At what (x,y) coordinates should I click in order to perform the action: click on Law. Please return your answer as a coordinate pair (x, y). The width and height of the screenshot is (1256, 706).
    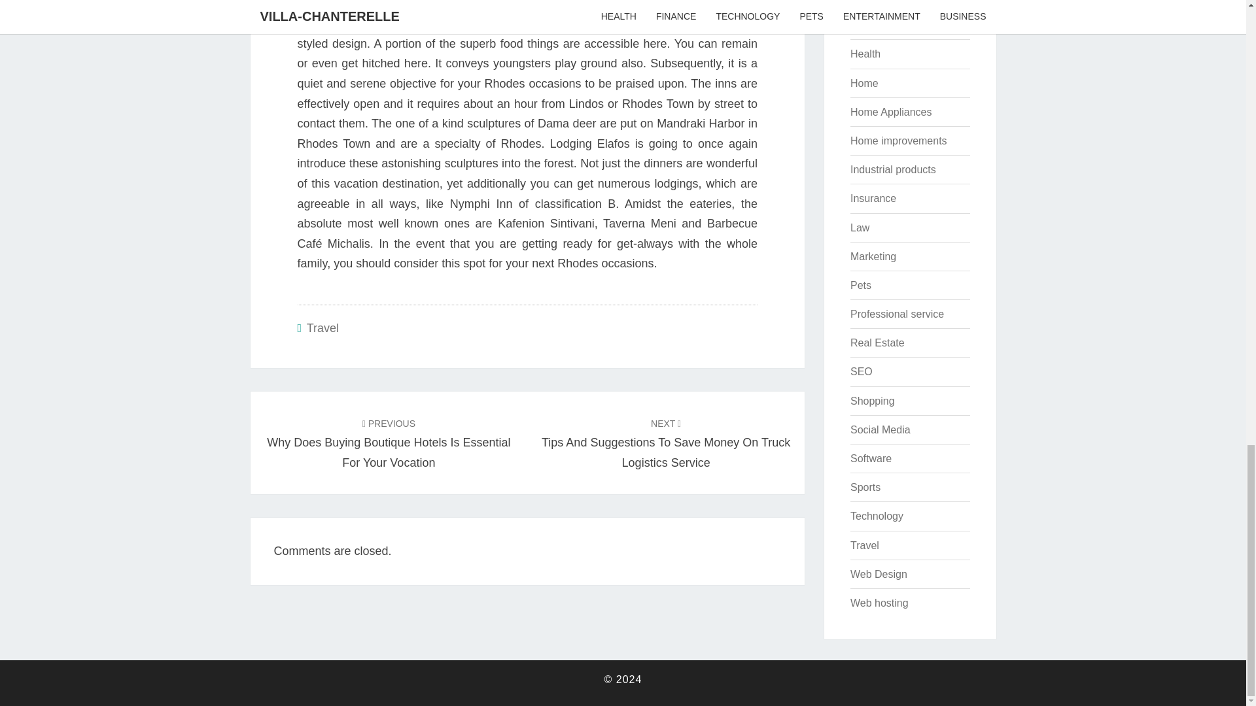
    Looking at the image, I should click on (860, 227).